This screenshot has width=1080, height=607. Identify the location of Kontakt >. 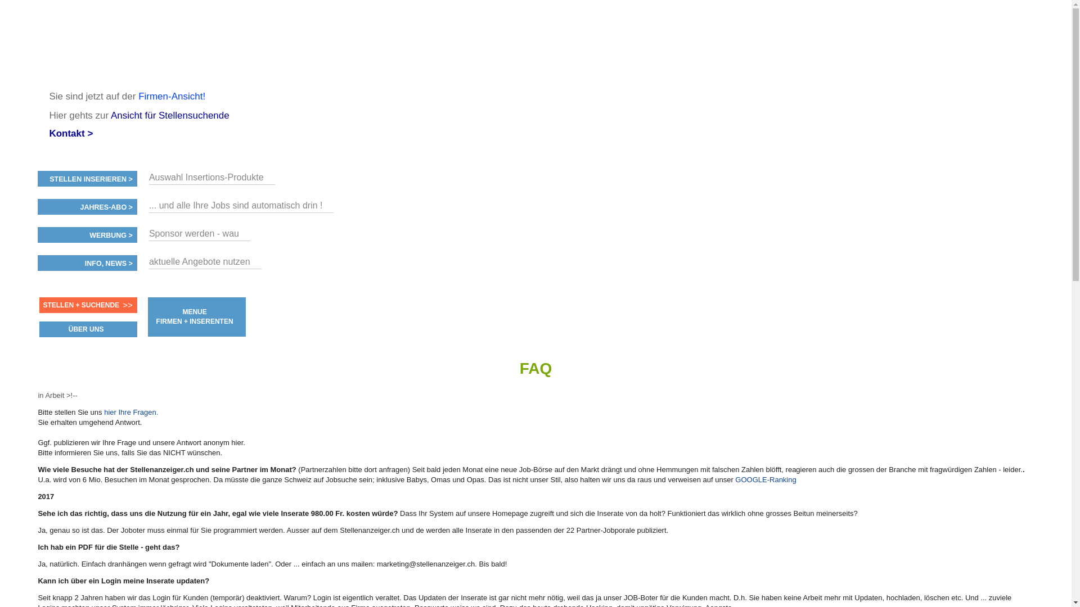
(71, 134).